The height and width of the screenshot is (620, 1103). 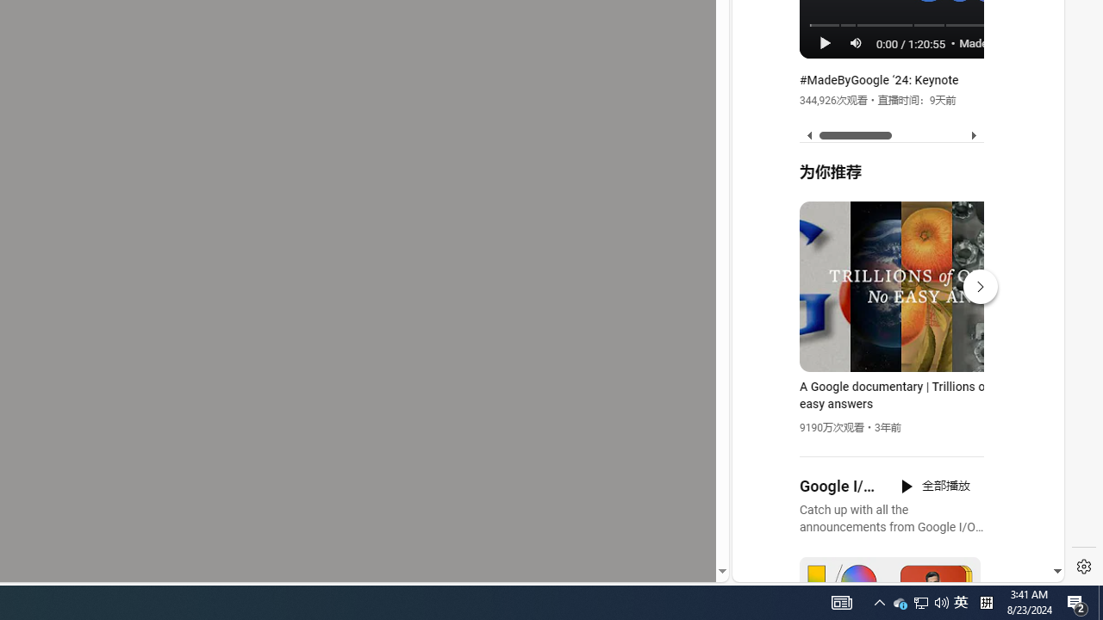 What do you see at coordinates (791, 568) in the screenshot?
I see `US[ju]` at bounding box center [791, 568].